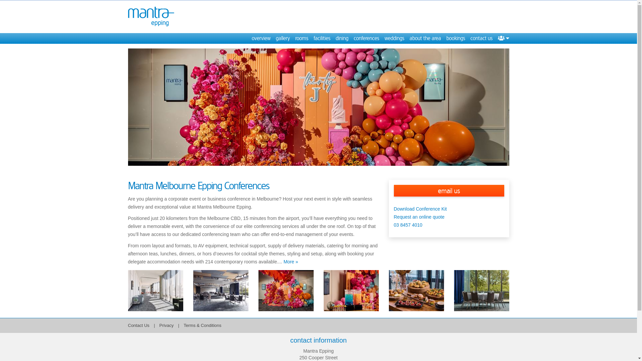 Image resolution: width=642 pixels, height=361 pixels. Describe the element at coordinates (421, 221) in the screenshot. I see `Request an online quote` at that location.